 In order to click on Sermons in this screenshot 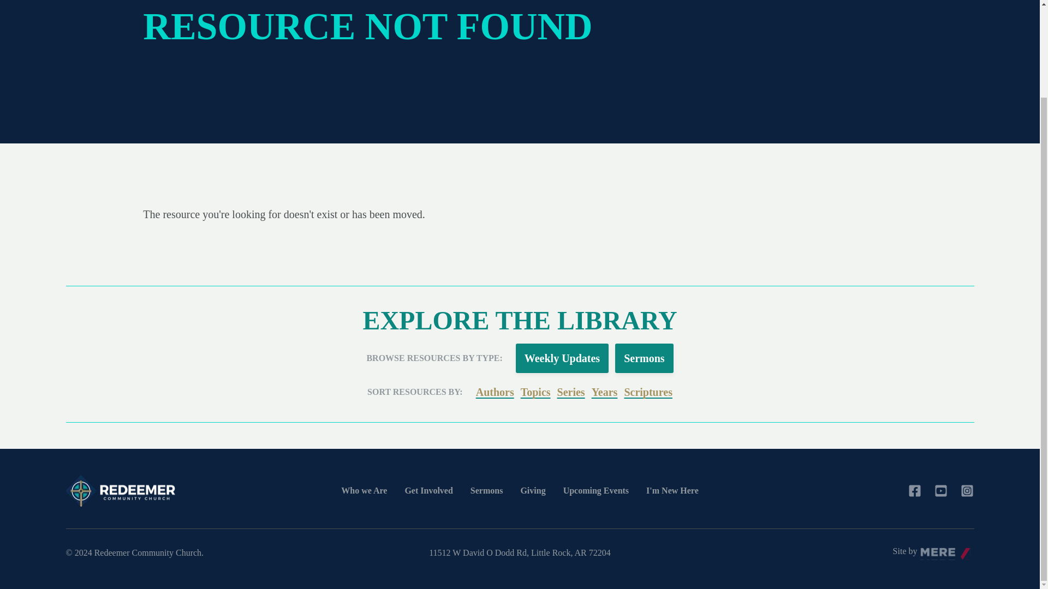, I will do `click(644, 358)`.